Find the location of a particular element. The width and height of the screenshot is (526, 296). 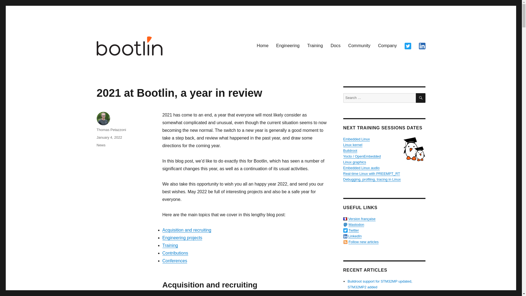

Acquisition and recruiting is located at coordinates (187, 230).